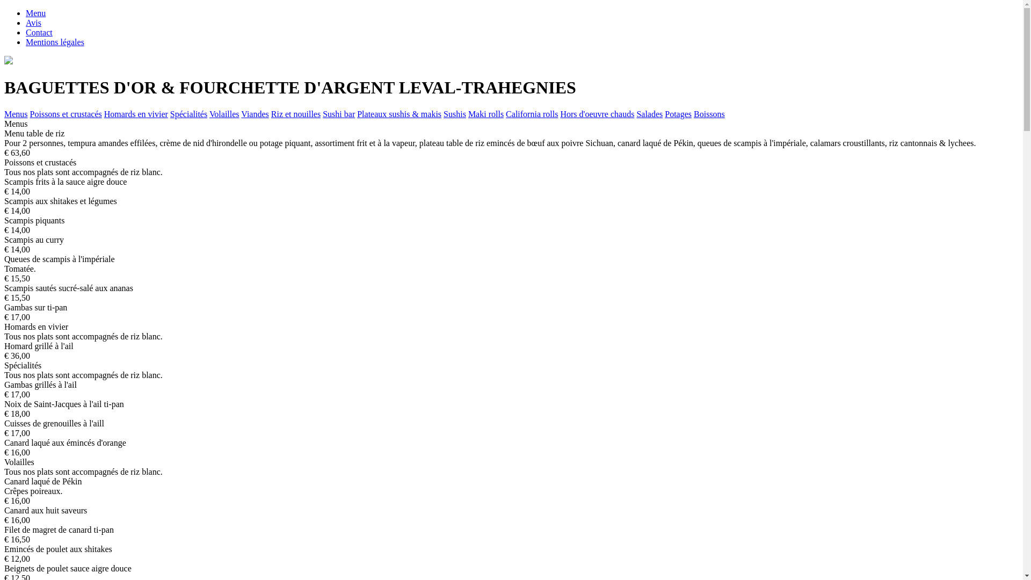  I want to click on Menu, so click(35, 13).